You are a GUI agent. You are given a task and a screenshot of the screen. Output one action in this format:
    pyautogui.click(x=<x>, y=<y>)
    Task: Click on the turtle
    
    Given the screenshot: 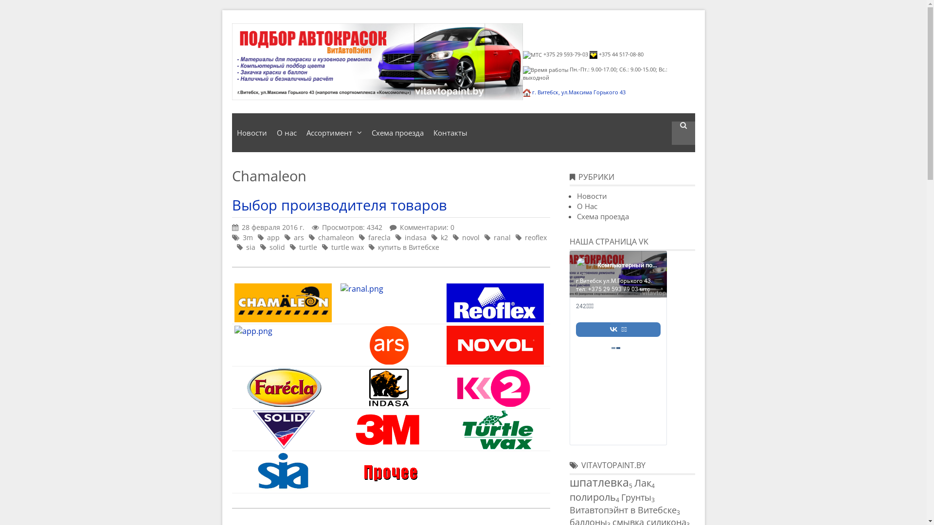 What is the action you would take?
    pyautogui.click(x=307, y=247)
    